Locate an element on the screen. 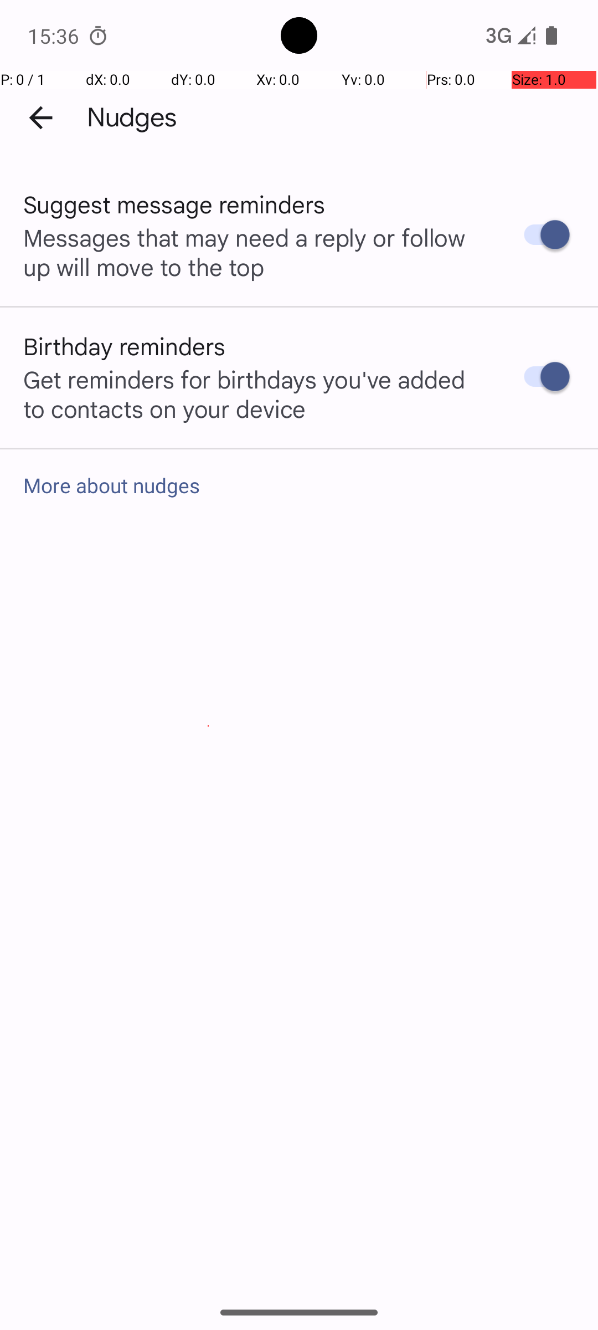 The height and width of the screenshot is (1330, 598). Birthday reminders is located at coordinates (125, 346).